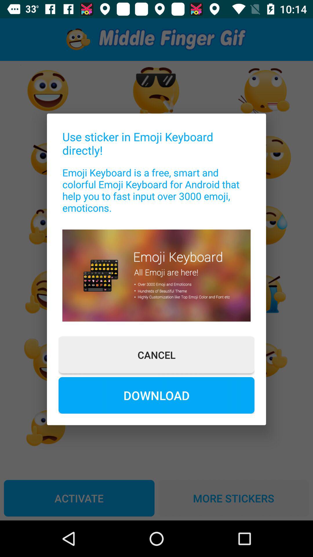  What do you see at coordinates (156, 355) in the screenshot?
I see `open icon above the download item` at bounding box center [156, 355].